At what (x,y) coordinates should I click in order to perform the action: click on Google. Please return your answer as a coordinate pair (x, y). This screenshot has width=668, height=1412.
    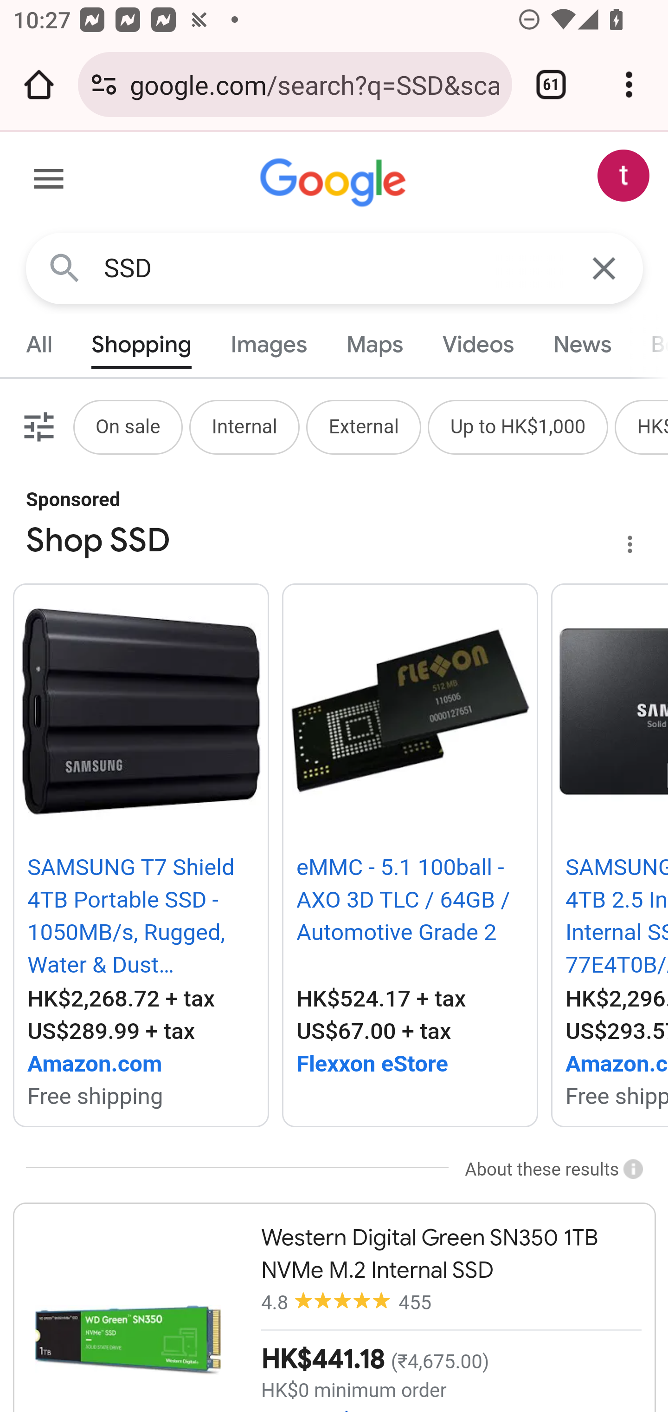
    Looking at the image, I should click on (335, 183).